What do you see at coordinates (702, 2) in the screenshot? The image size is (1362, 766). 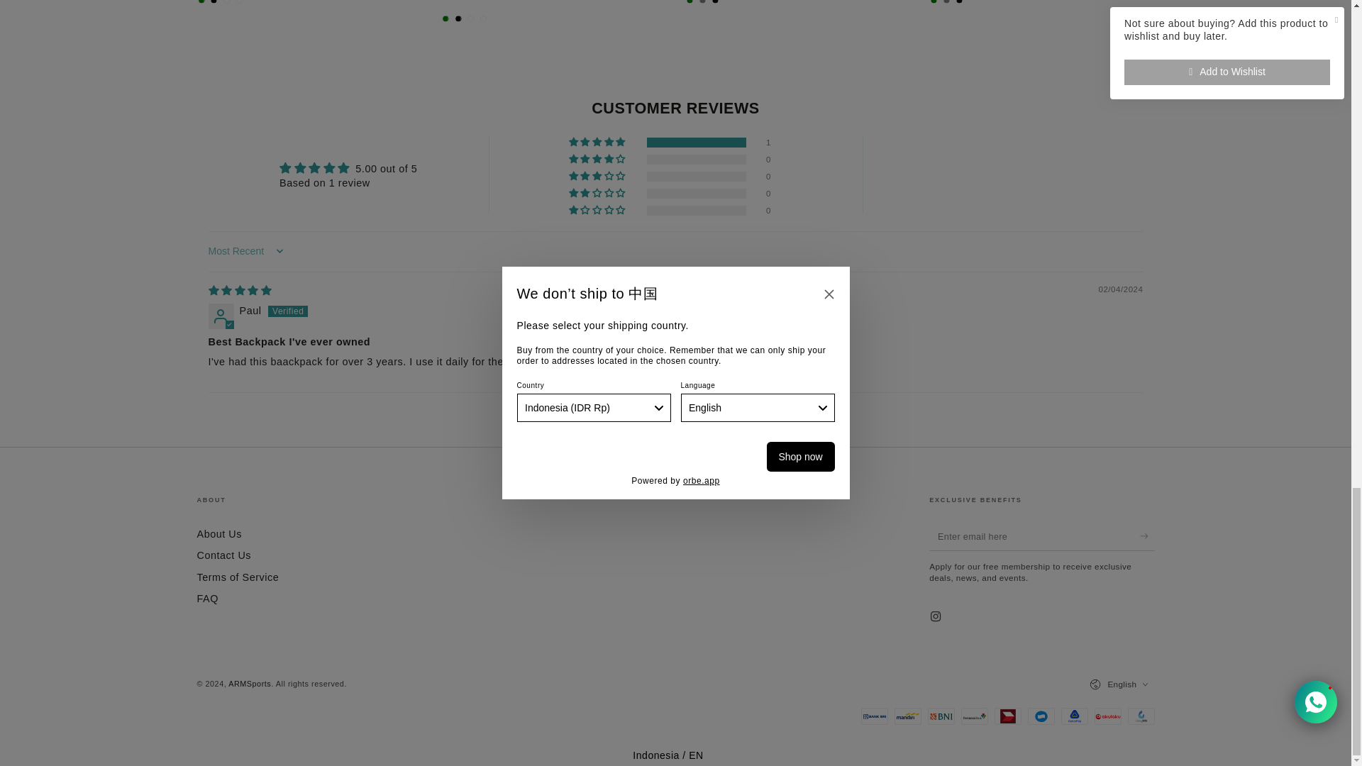 I see `Gray` at bounding box center [702, 2].